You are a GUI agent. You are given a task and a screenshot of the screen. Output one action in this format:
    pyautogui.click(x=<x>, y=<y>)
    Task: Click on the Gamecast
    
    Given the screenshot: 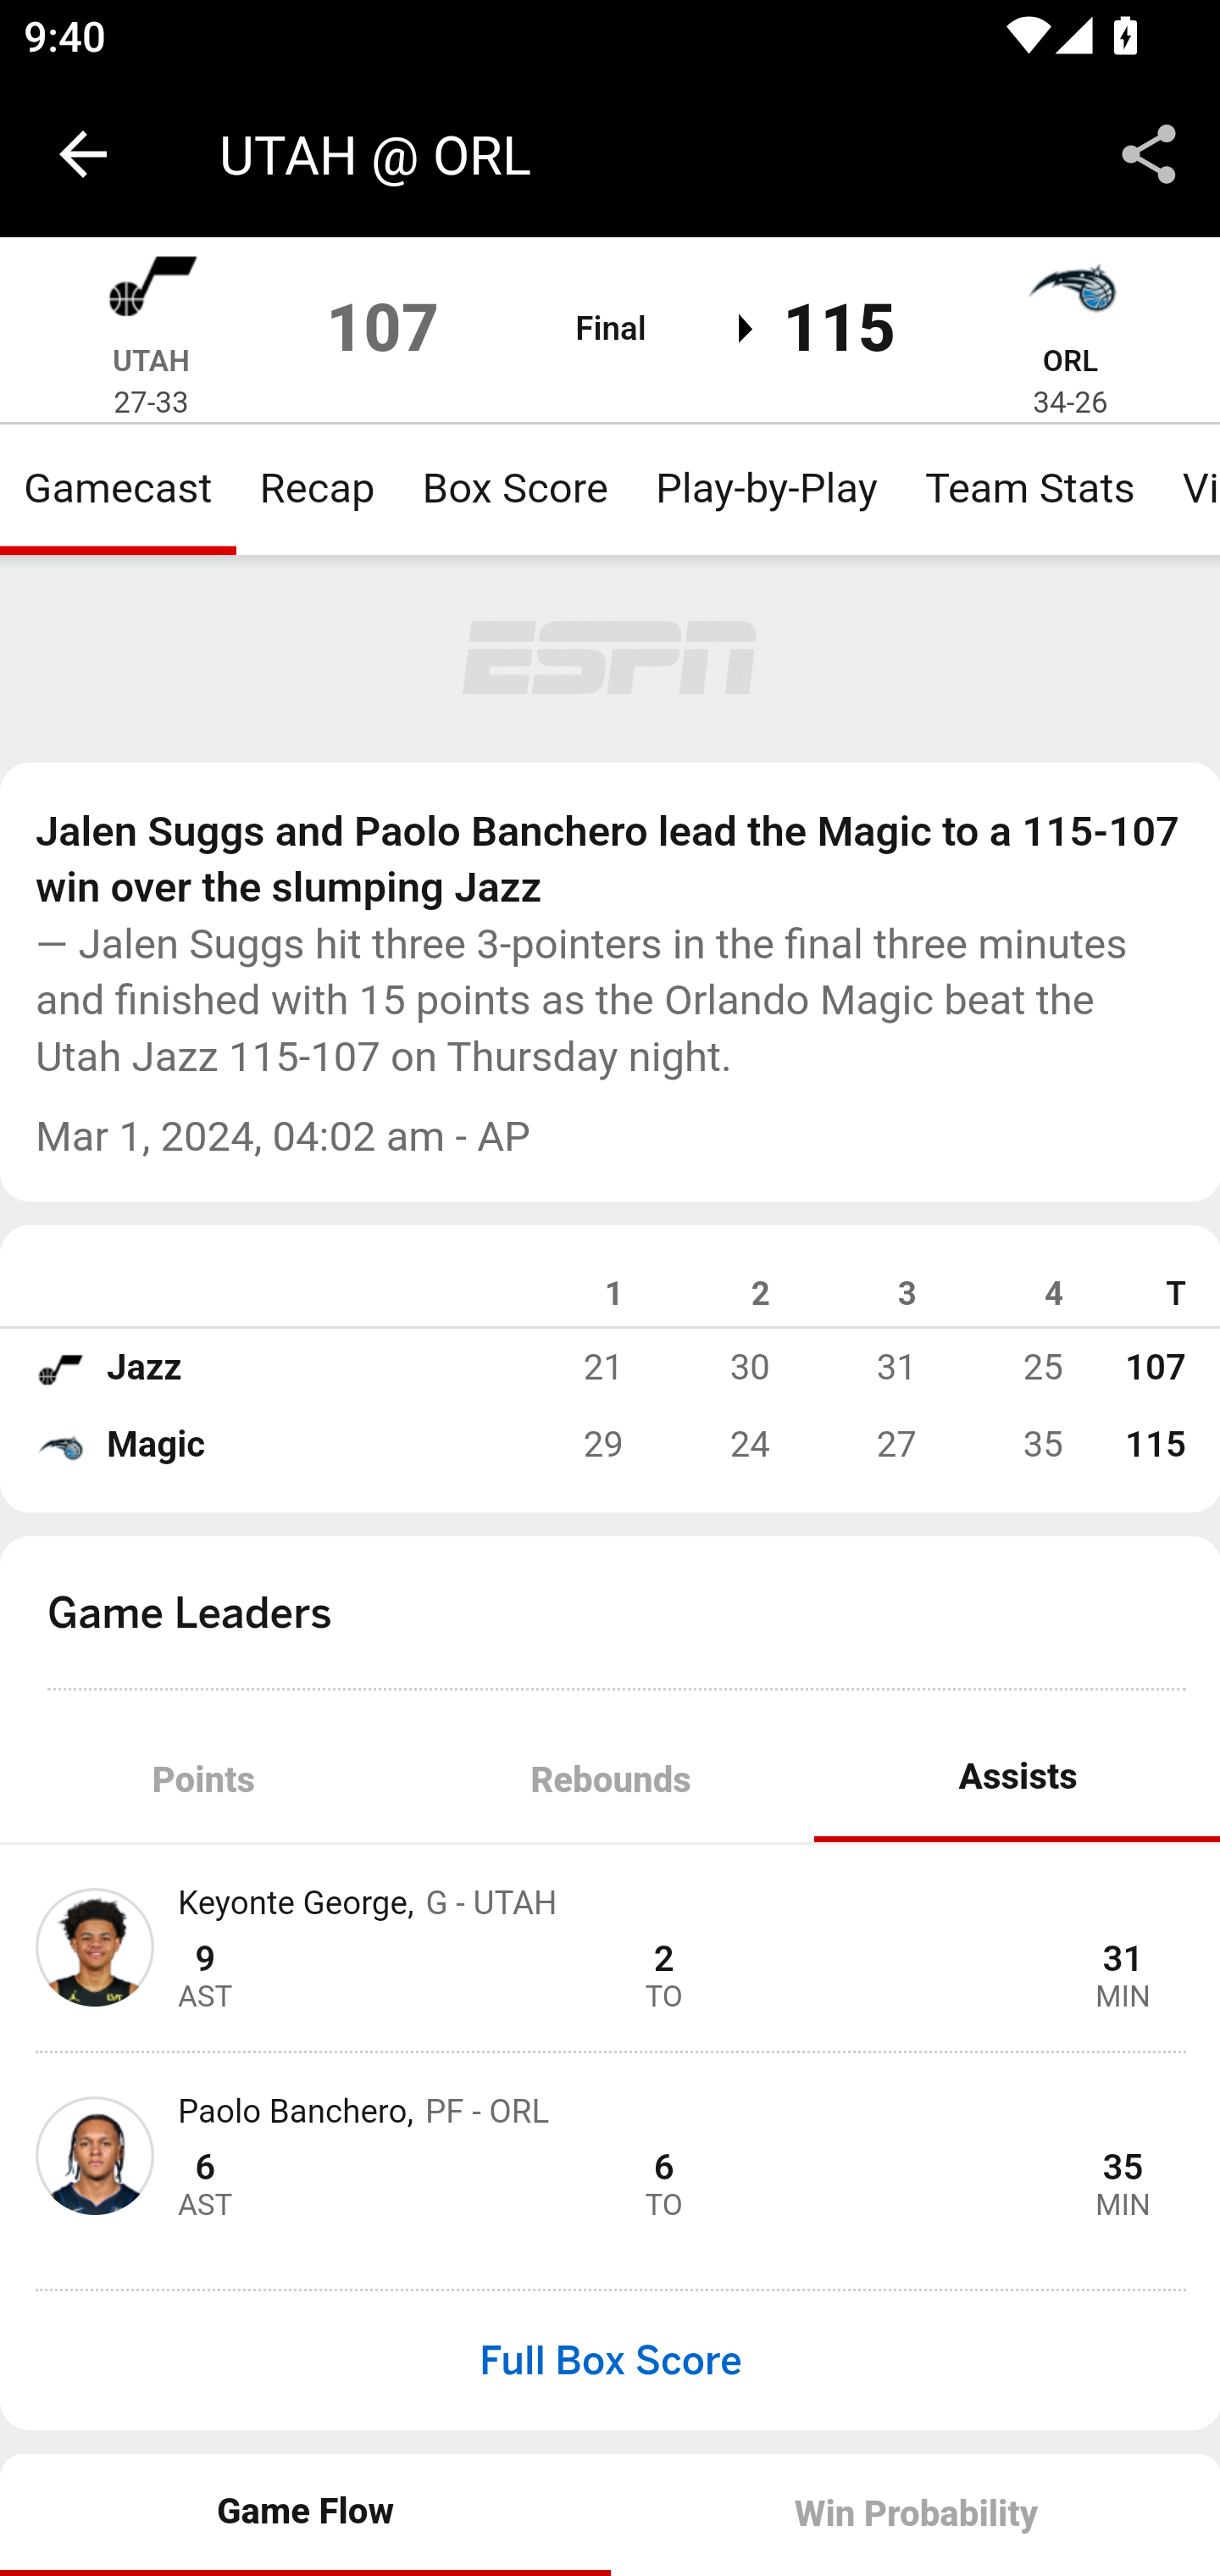 What is the action you would take?
    pyautogui.click(x=119, y=488)
    